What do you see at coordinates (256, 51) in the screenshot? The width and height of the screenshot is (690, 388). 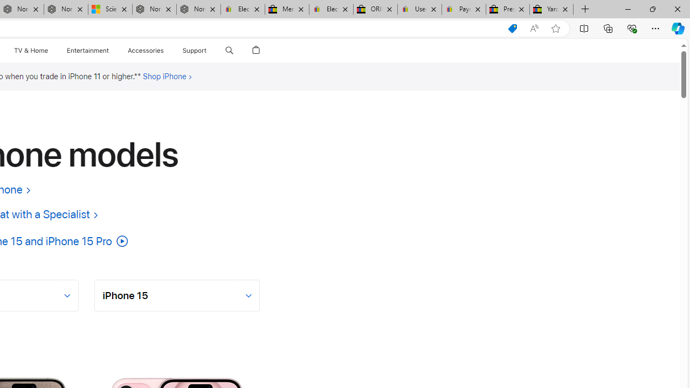 I see `Shopping Bag` at bounding box center [256, 51].